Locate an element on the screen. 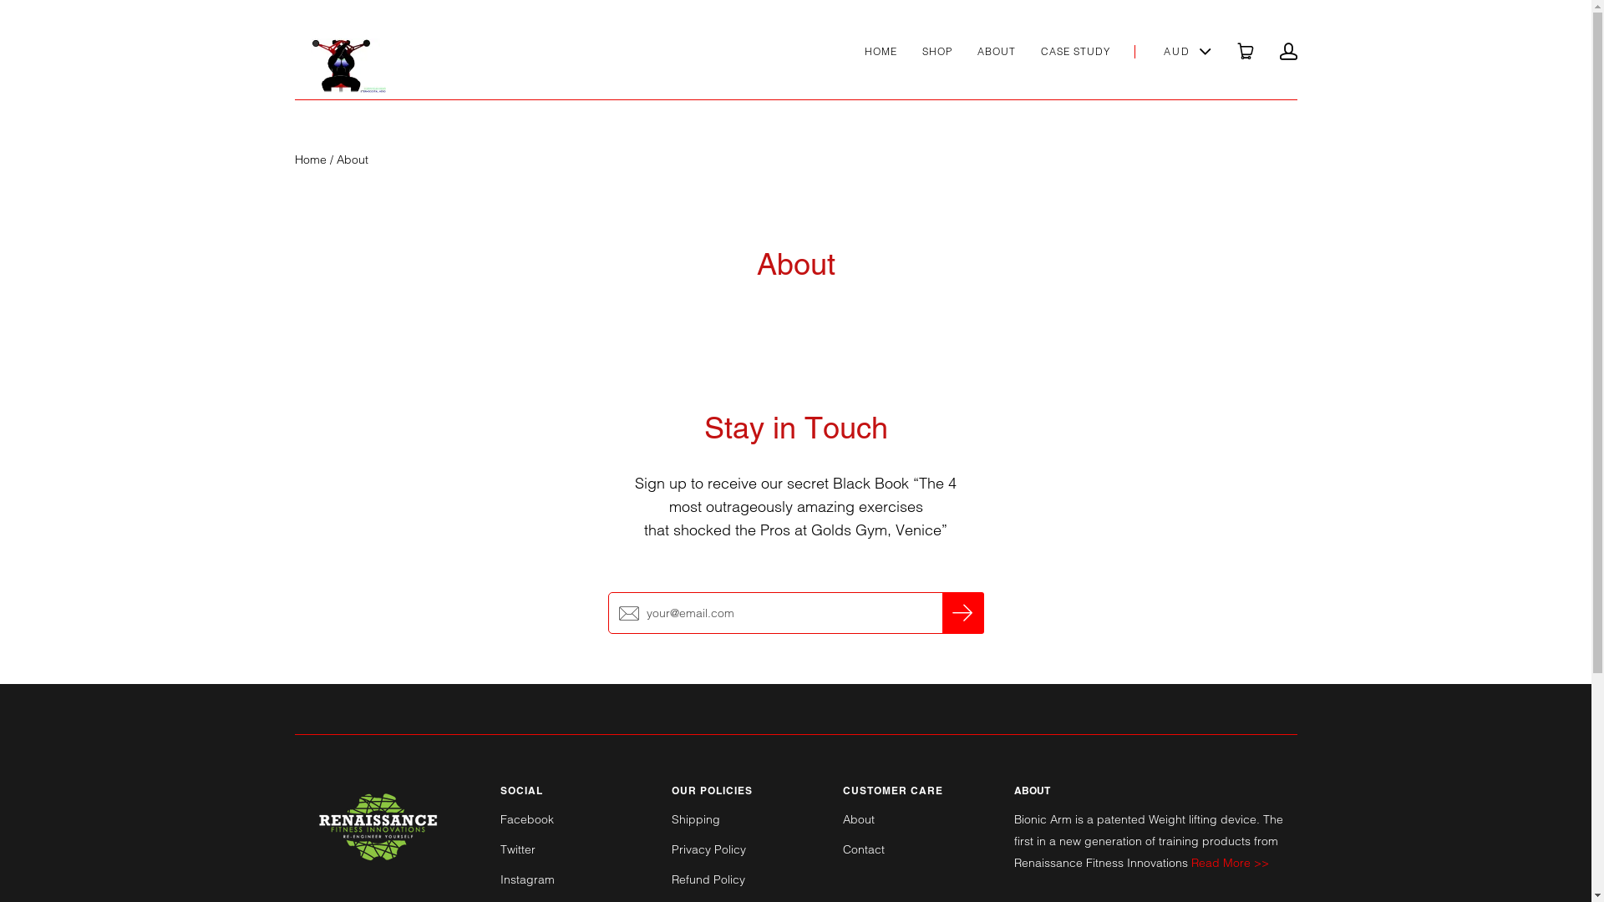 This screenshot has width=1604, height=902. Home is located at coordinates (310, 160).